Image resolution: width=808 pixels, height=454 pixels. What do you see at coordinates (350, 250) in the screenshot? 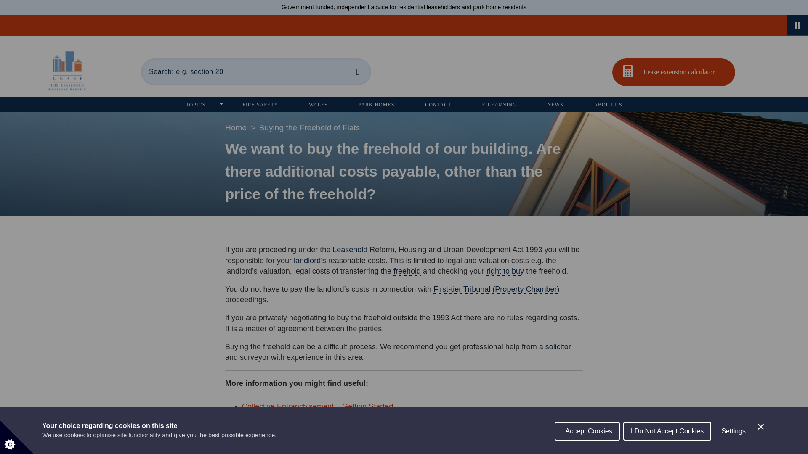
I see `Glossary: Leasehold` at bounding box center [350, 250].